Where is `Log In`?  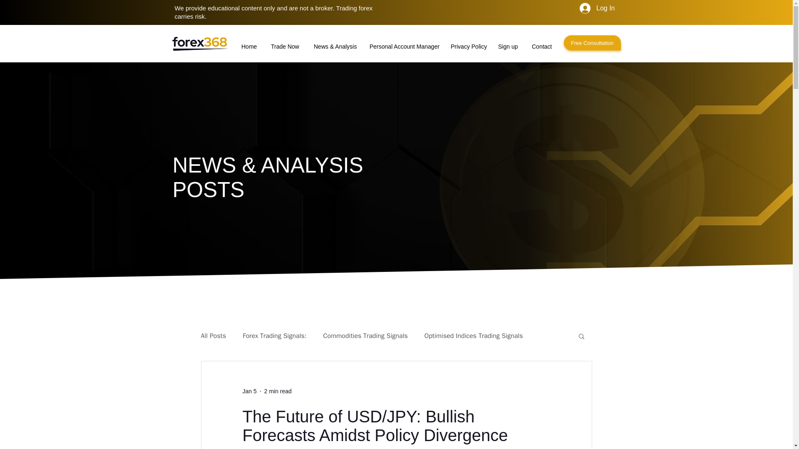 Log In is located at coordinates (597, 8).